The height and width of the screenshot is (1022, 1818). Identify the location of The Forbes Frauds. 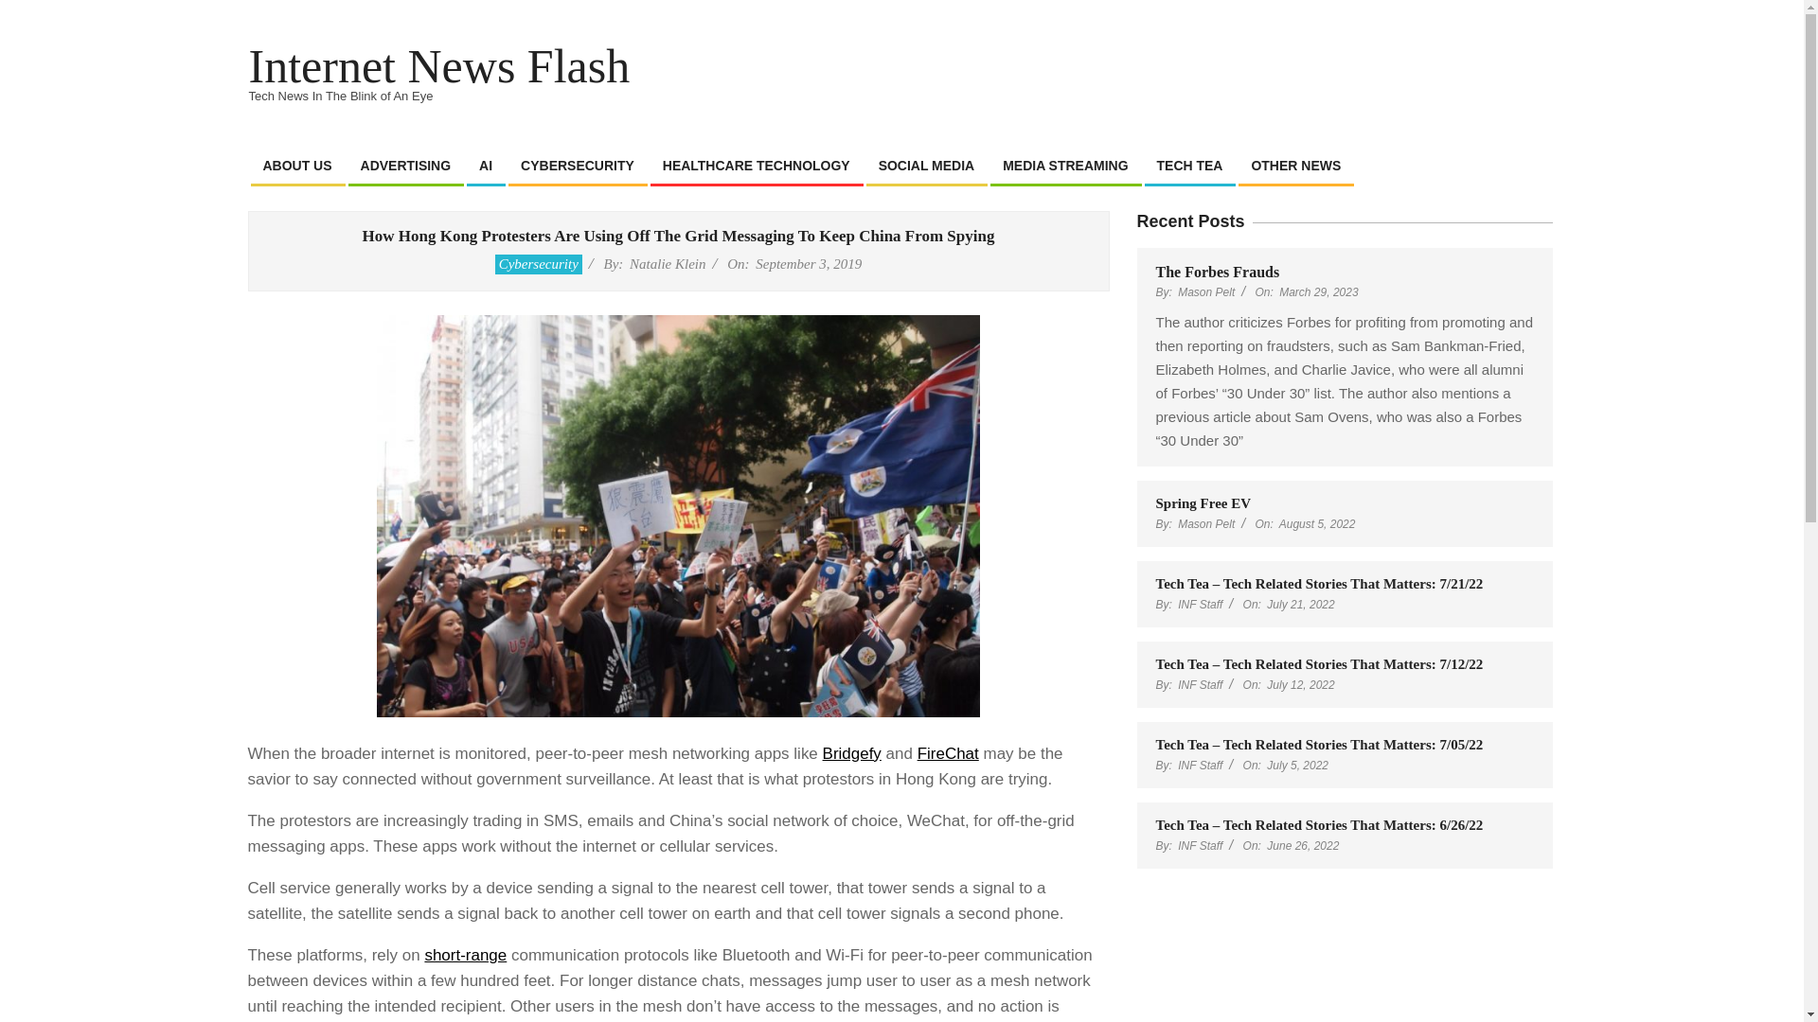
(1217, 271).